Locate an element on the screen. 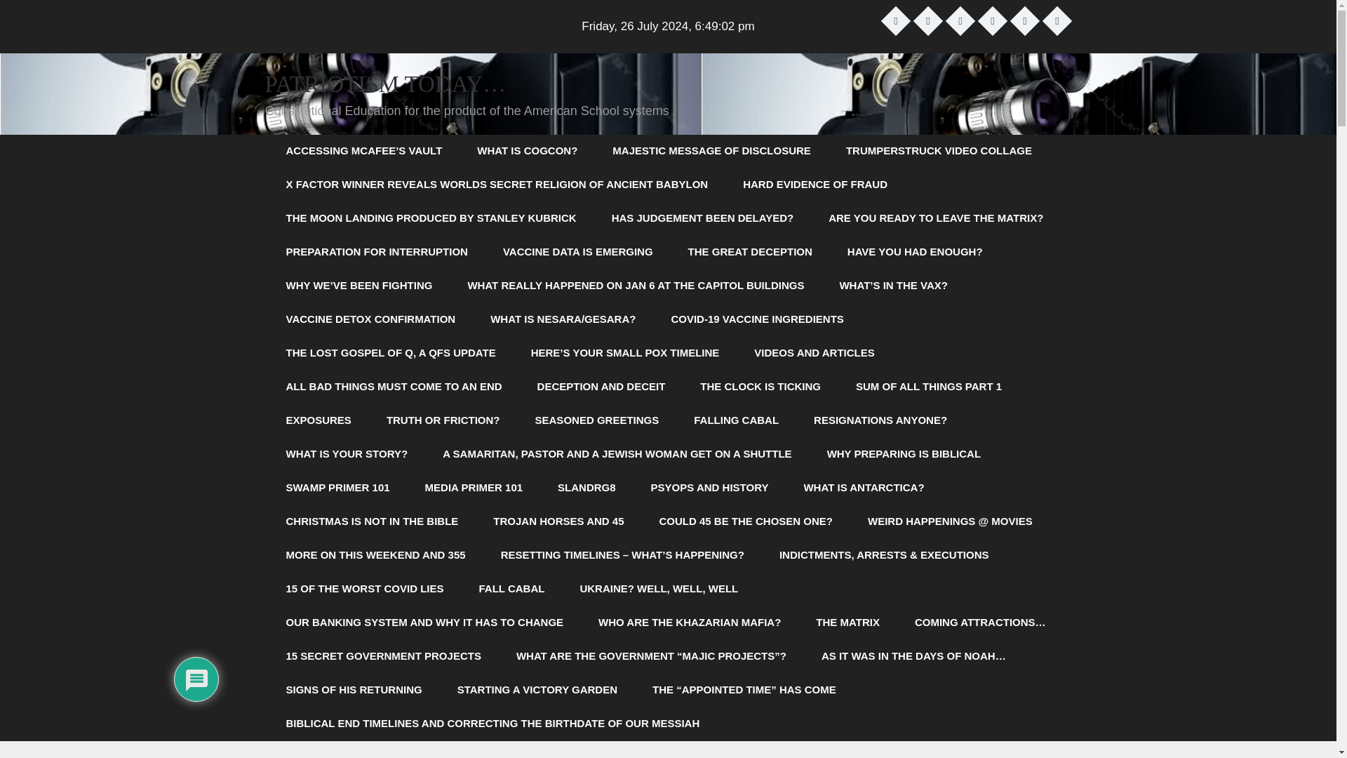 This screenshot has height=758, width=1347. HARD EVIDENCE OF FRAUD is located at coordinates (815, 184).